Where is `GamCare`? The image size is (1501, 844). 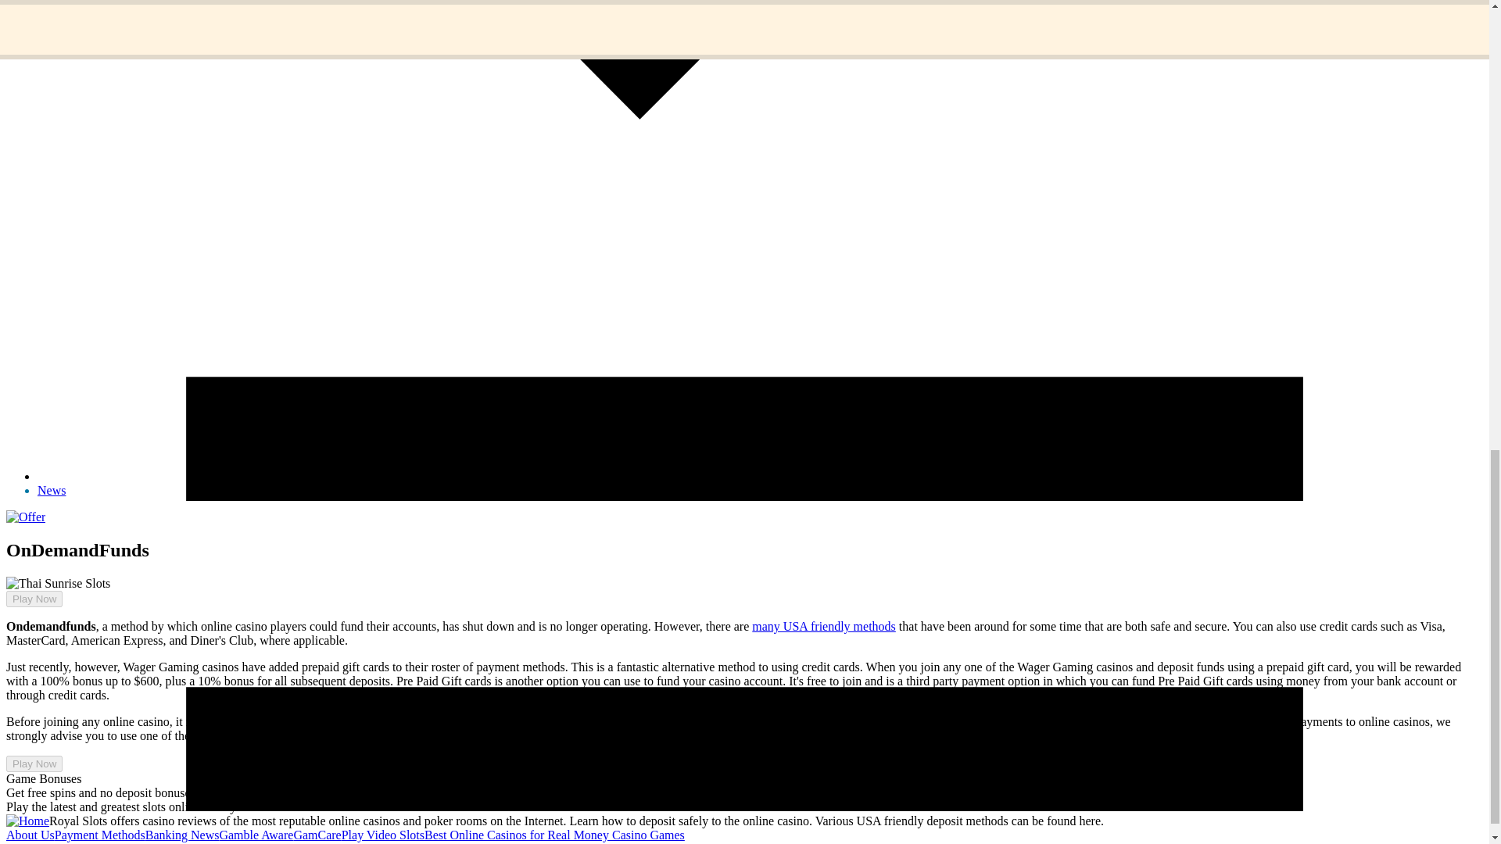 GamCare is located at coordinates (316, 835).